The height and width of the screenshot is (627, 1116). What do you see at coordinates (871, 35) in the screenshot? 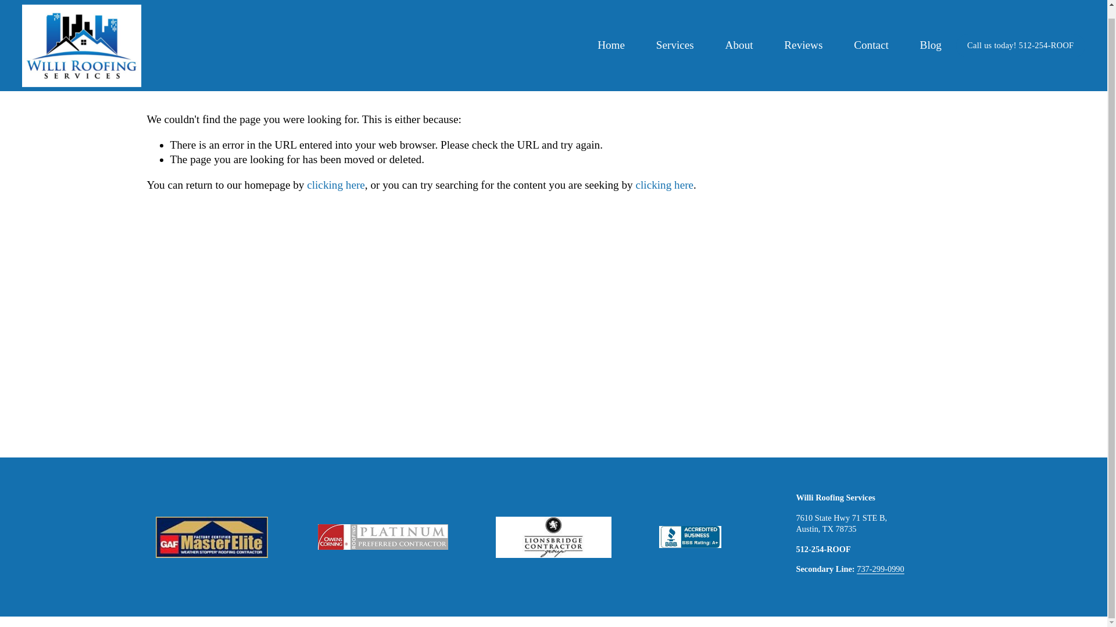
I see `Contact` at bounding box center [871, 35].